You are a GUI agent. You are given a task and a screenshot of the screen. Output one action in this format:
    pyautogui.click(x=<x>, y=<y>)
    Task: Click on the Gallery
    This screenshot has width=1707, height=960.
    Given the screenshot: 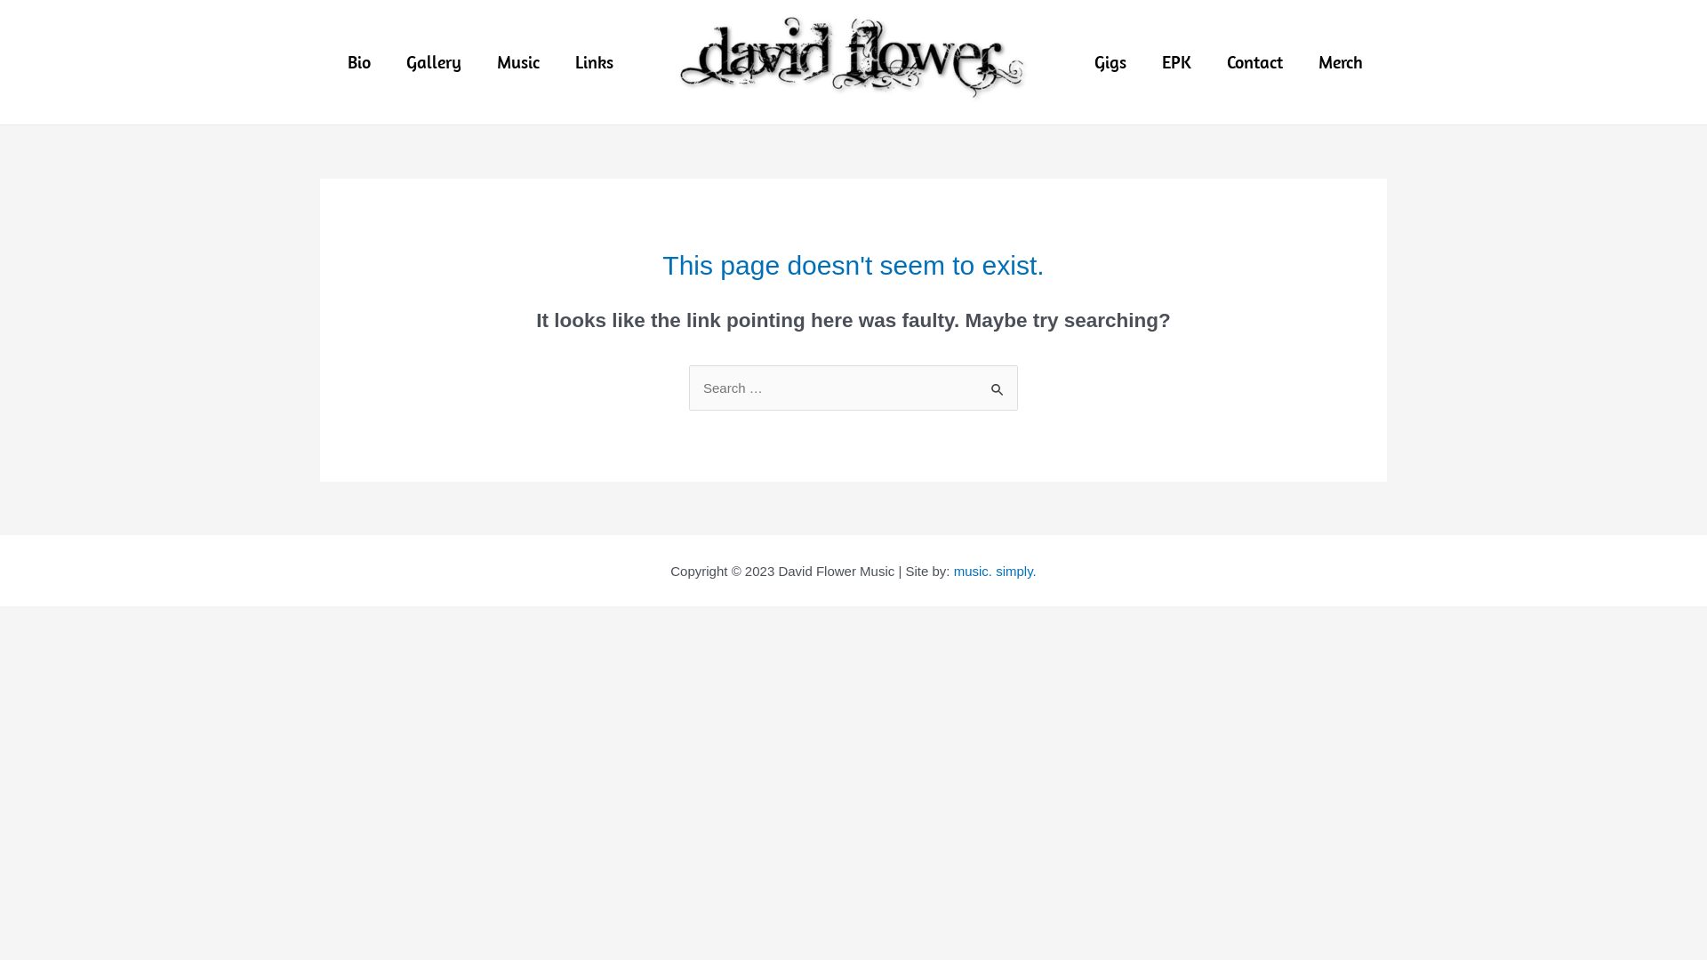 What is the action you would take?
    pyautogui.click(x=433, y=62)
    